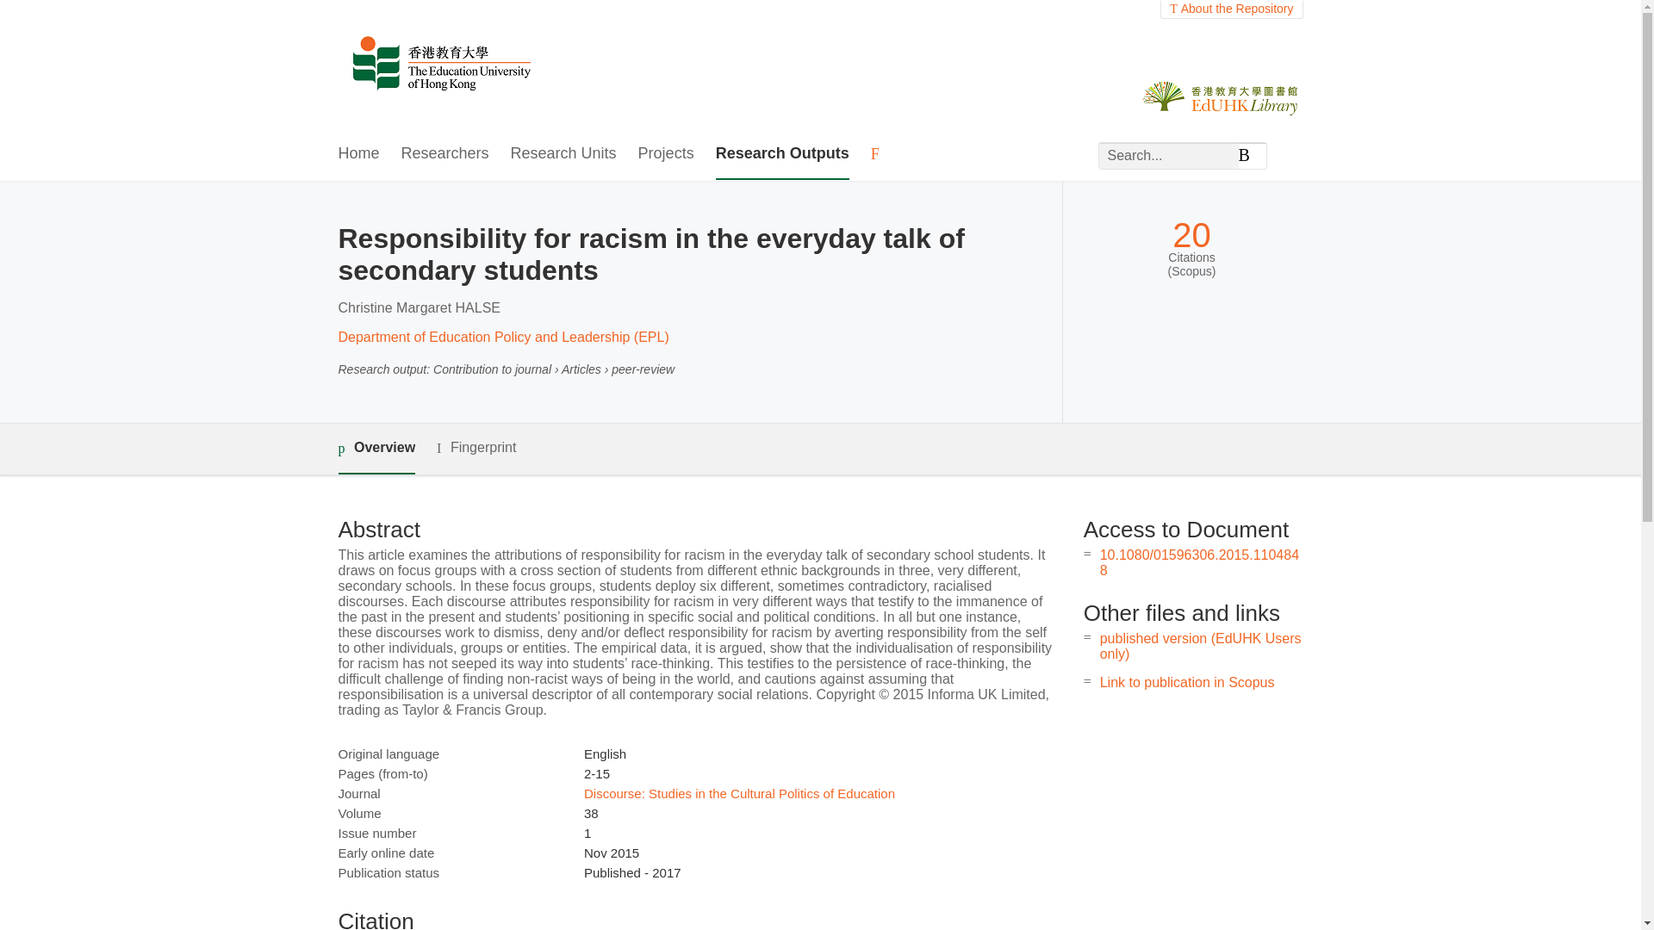 The height and width of the screenshot is (930, 1654). Describe the element at coordinates (1231, 9) in the screenshot. I see `About the Repository` at that location.